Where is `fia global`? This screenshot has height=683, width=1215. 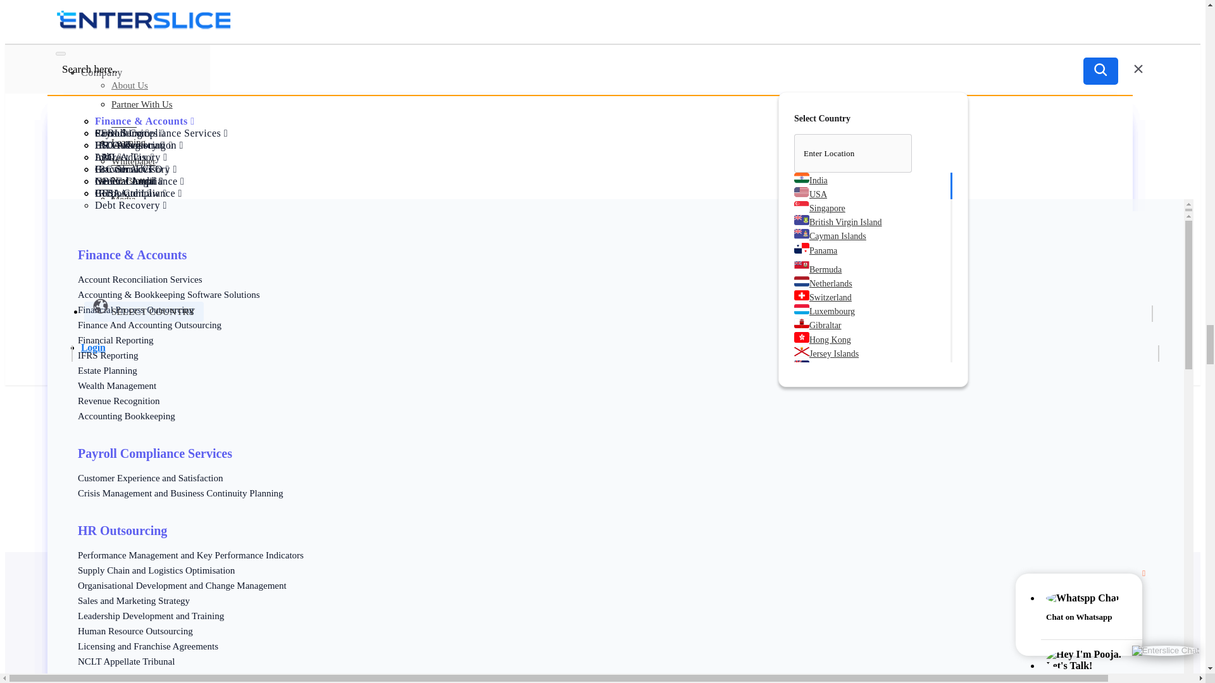 fia global is located at coordinates (80, 455).